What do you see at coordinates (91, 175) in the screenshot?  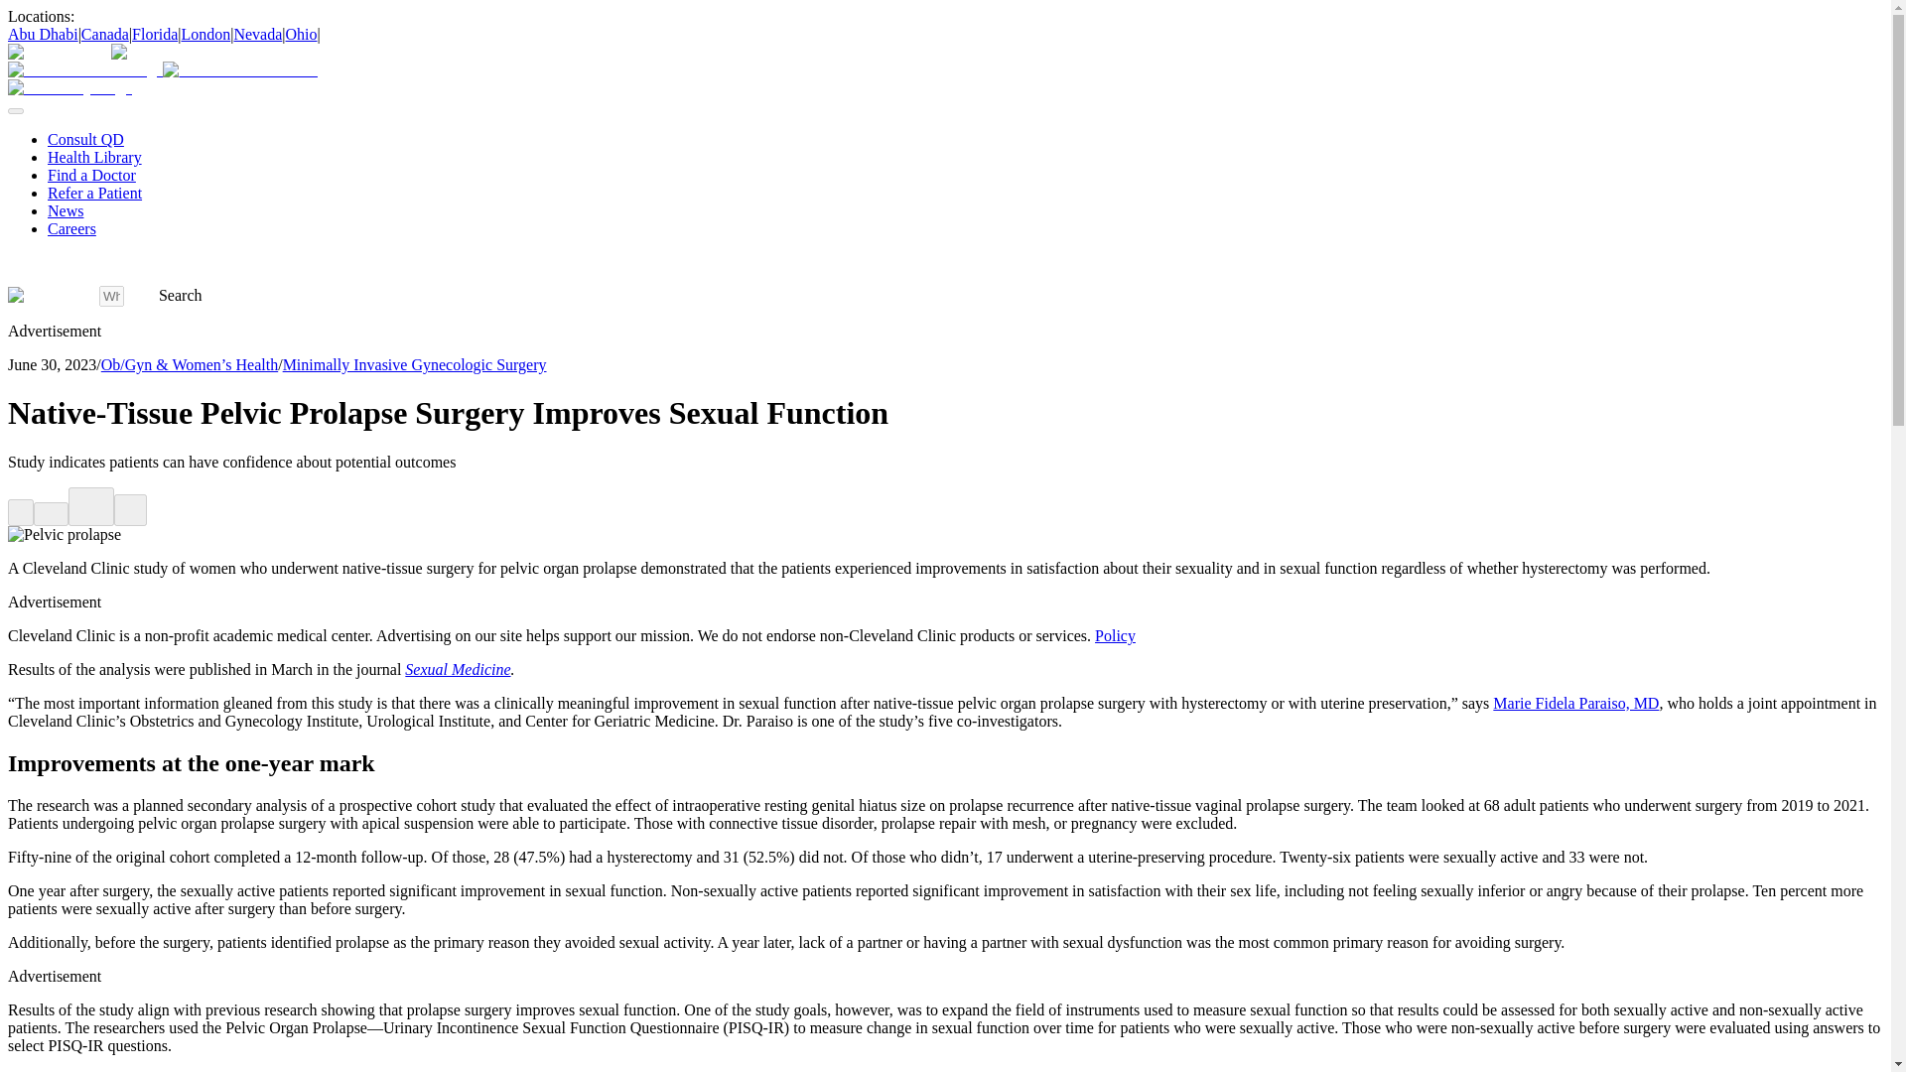 I see `Find a Doctor` at bounding box center [91, 175].